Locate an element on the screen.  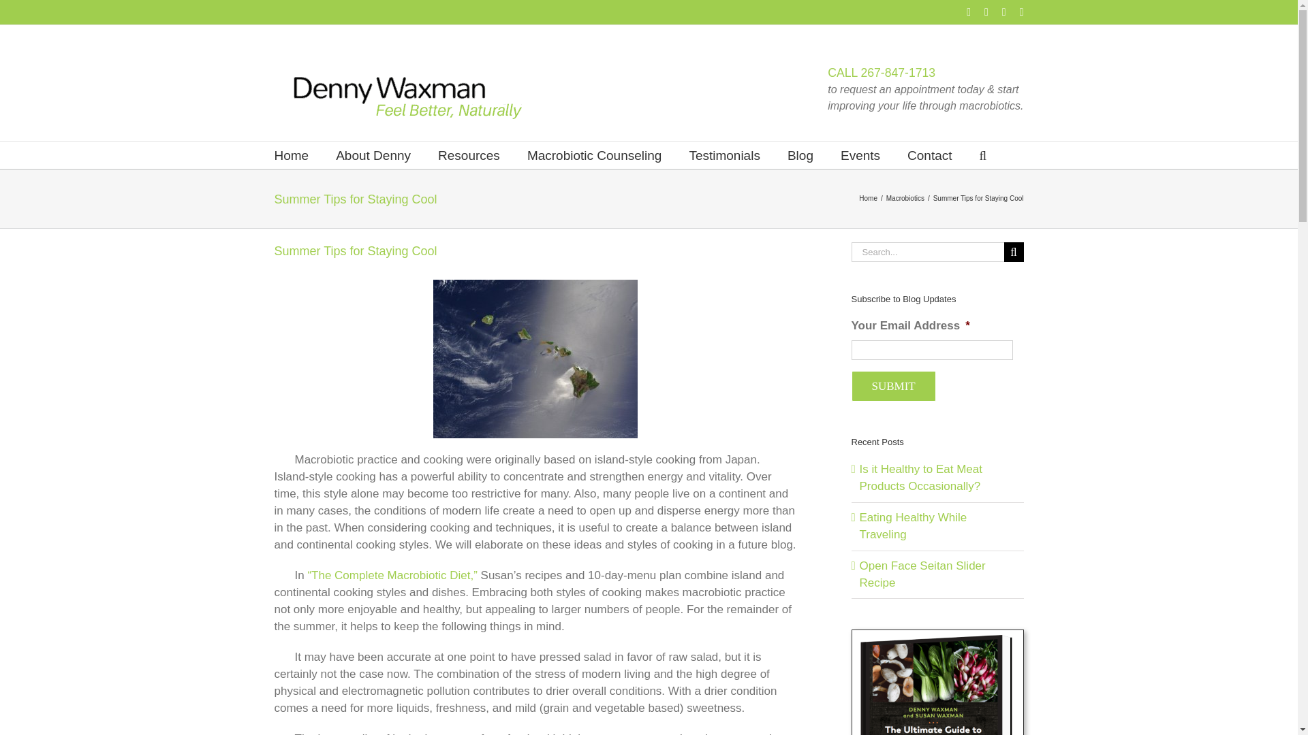
Macrobiotic Counseling is located at coordinates (594, 155).